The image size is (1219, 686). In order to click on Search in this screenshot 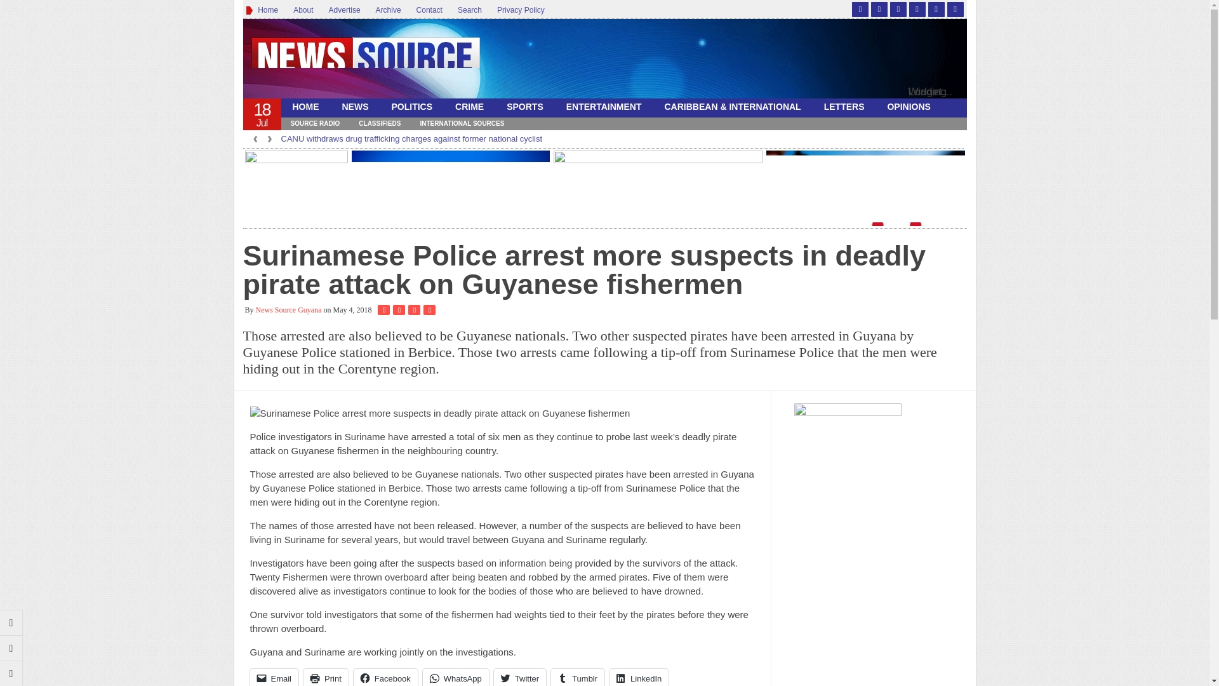, I will do `click(470, 10)`.